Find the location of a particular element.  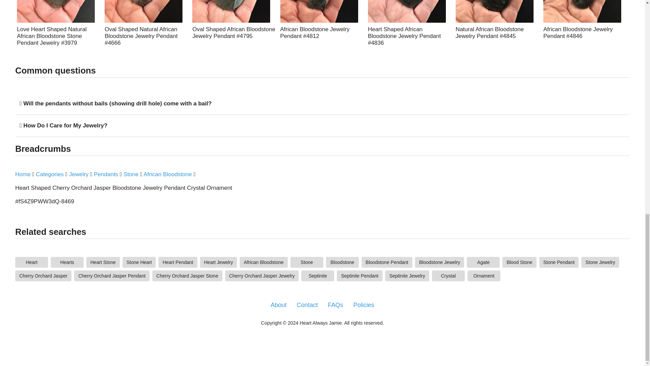

Heart Pendant is located at coordinates (177, 262).